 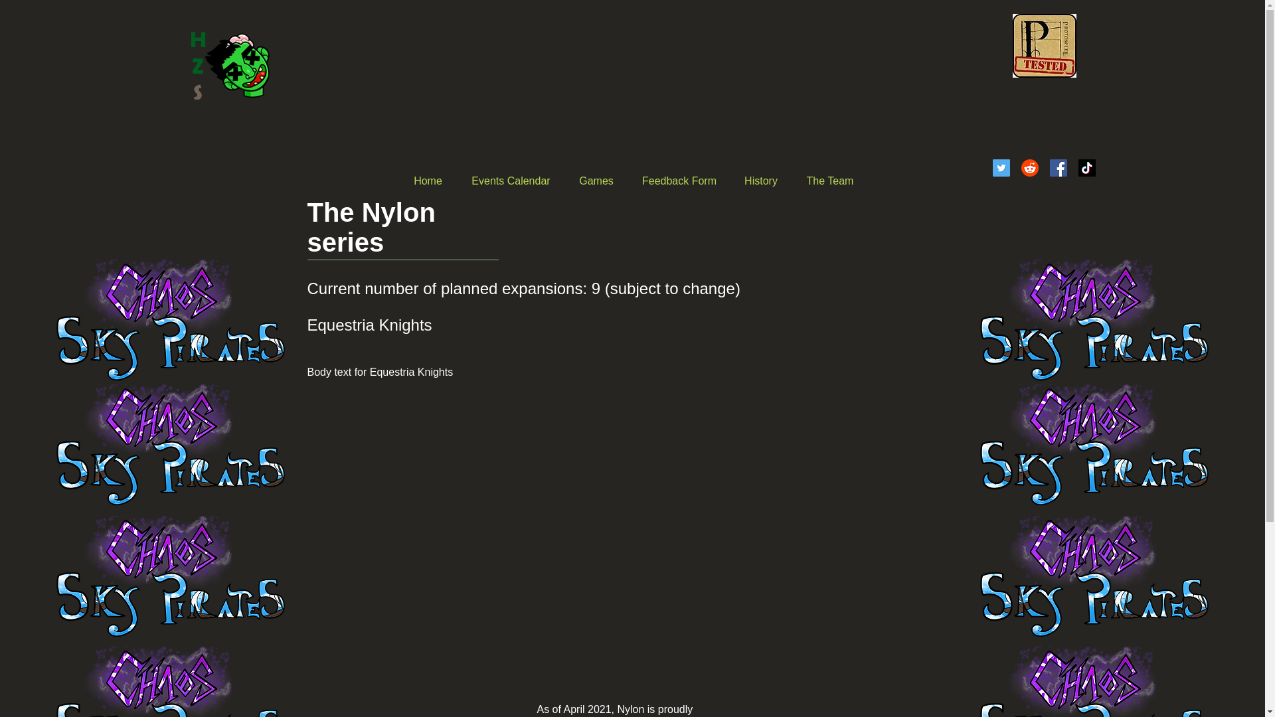 I want to click on Feedback Form, so click(x=679, y=181).